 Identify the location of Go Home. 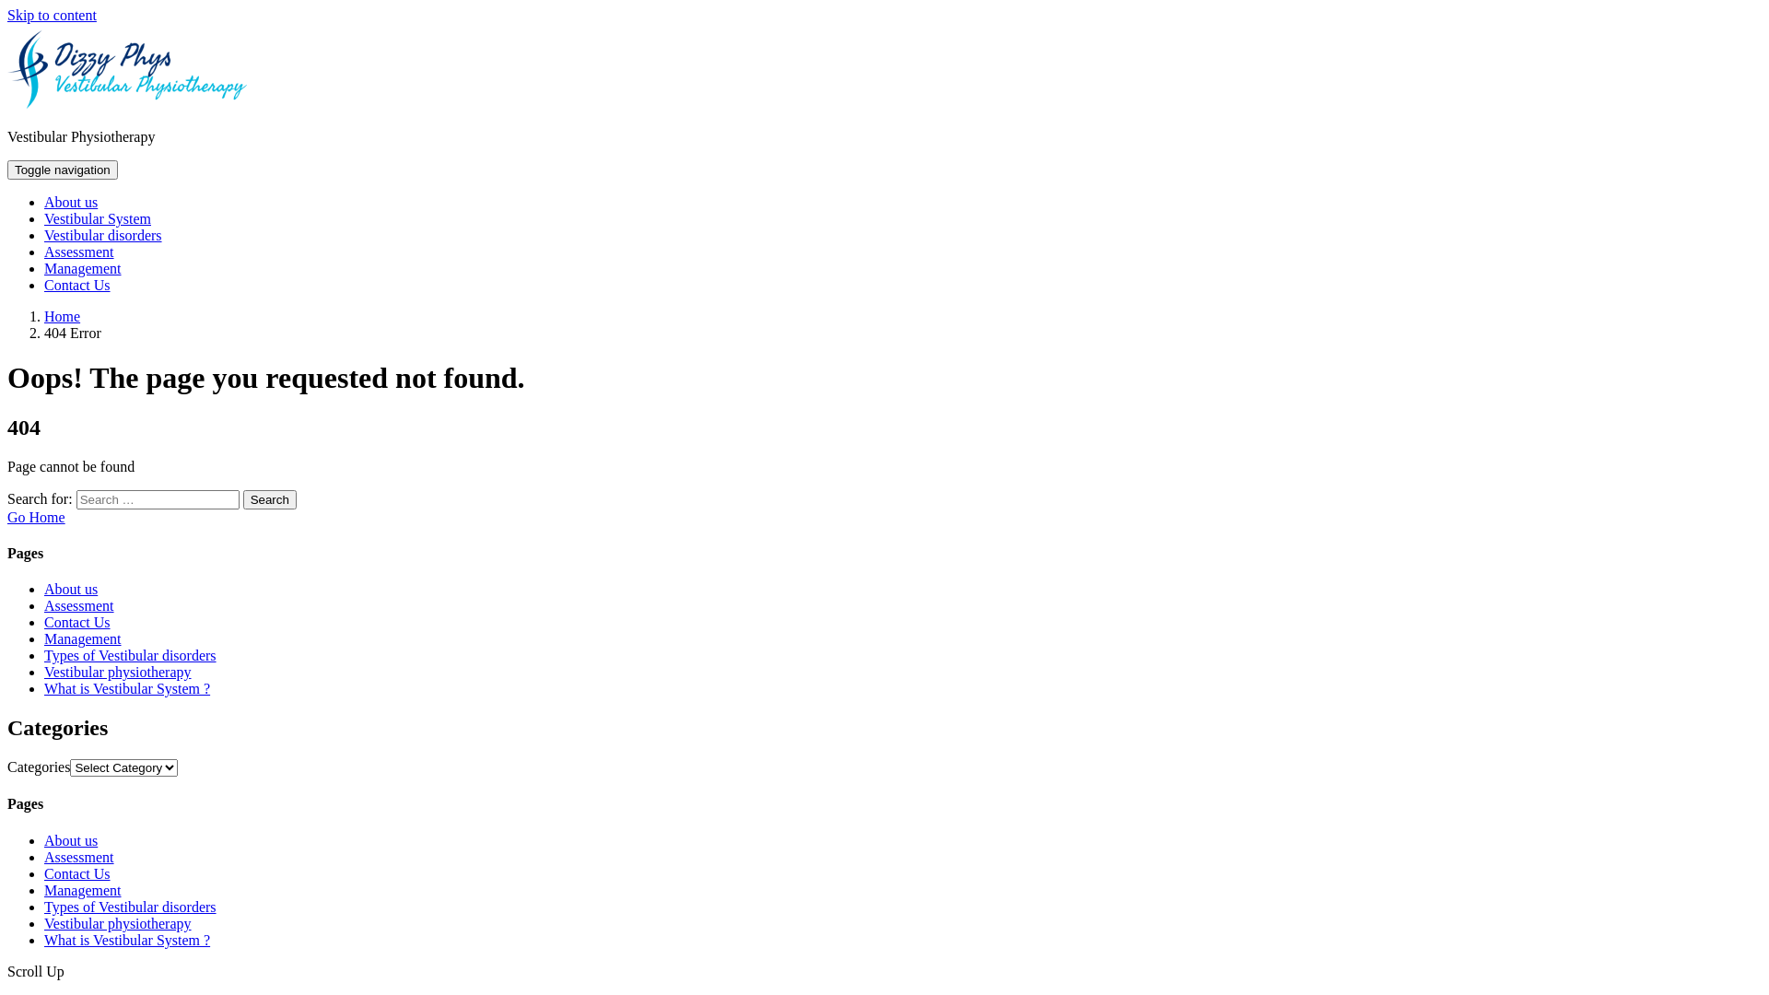
(37, 518).